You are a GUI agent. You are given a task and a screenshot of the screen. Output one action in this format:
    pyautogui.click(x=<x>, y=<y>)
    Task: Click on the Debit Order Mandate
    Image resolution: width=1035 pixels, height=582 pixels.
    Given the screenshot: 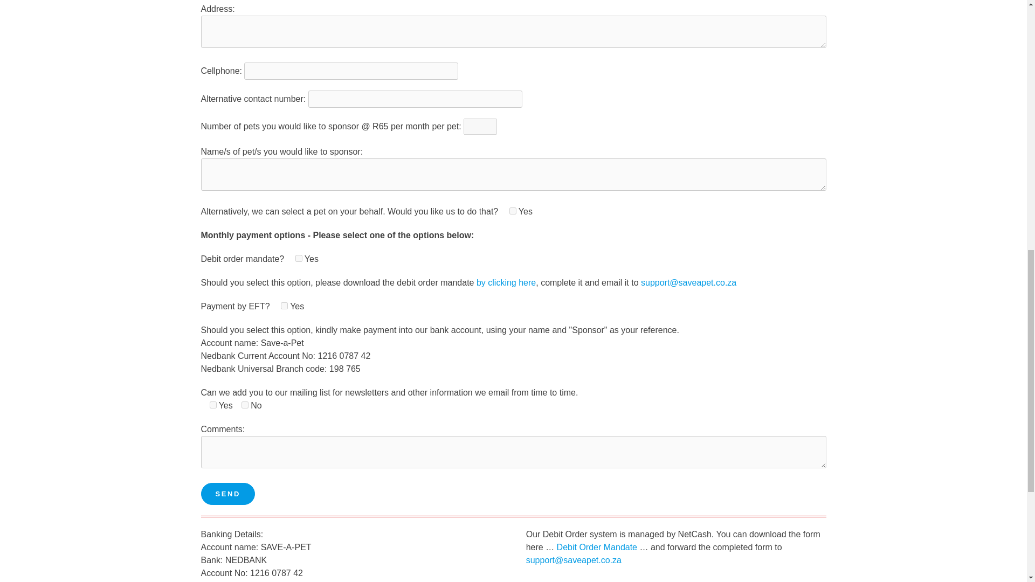 What is the action you would take?
    pyautogui.click(x=597, y=546)
    